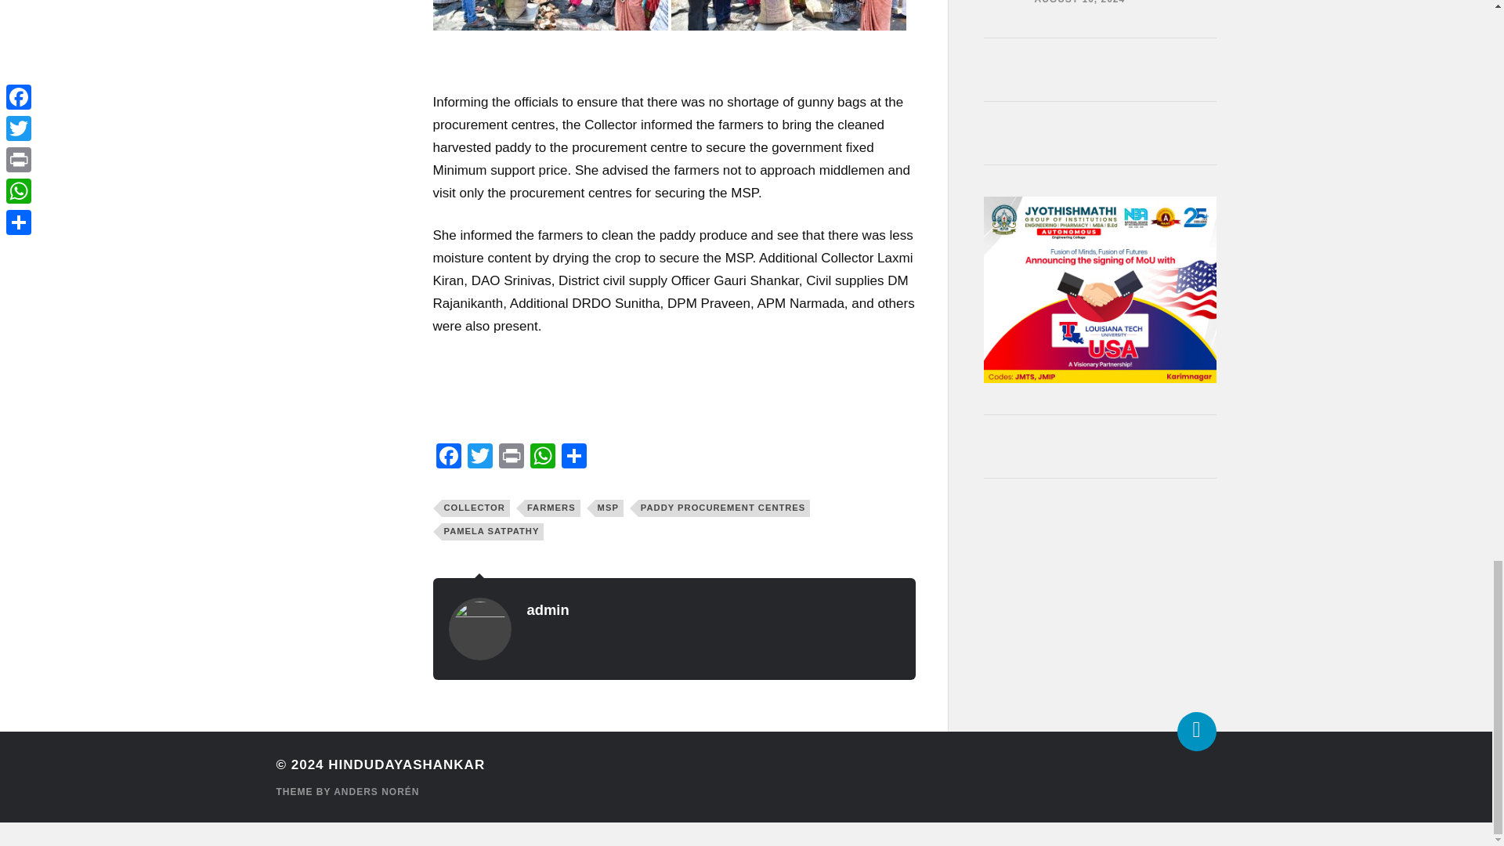  What do you see at coordinates (542, 457) in the screenshot?
I see `WhatsApp` at bounding box center [542, 457].